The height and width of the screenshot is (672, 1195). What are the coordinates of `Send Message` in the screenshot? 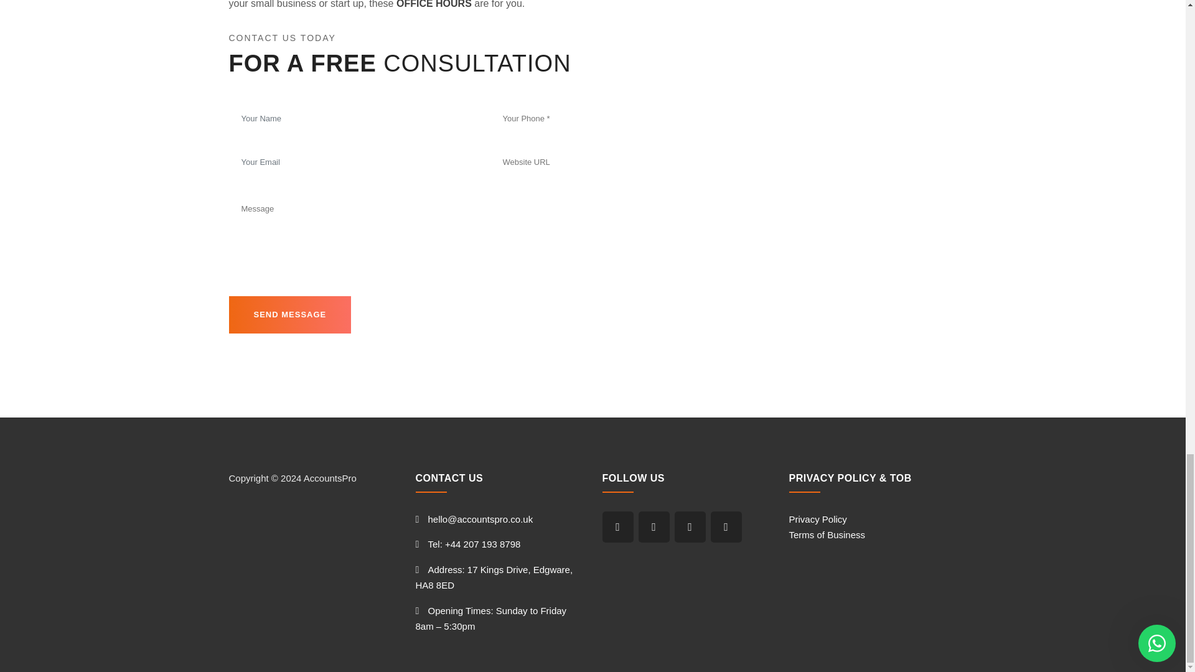 It's located at (290, 315).